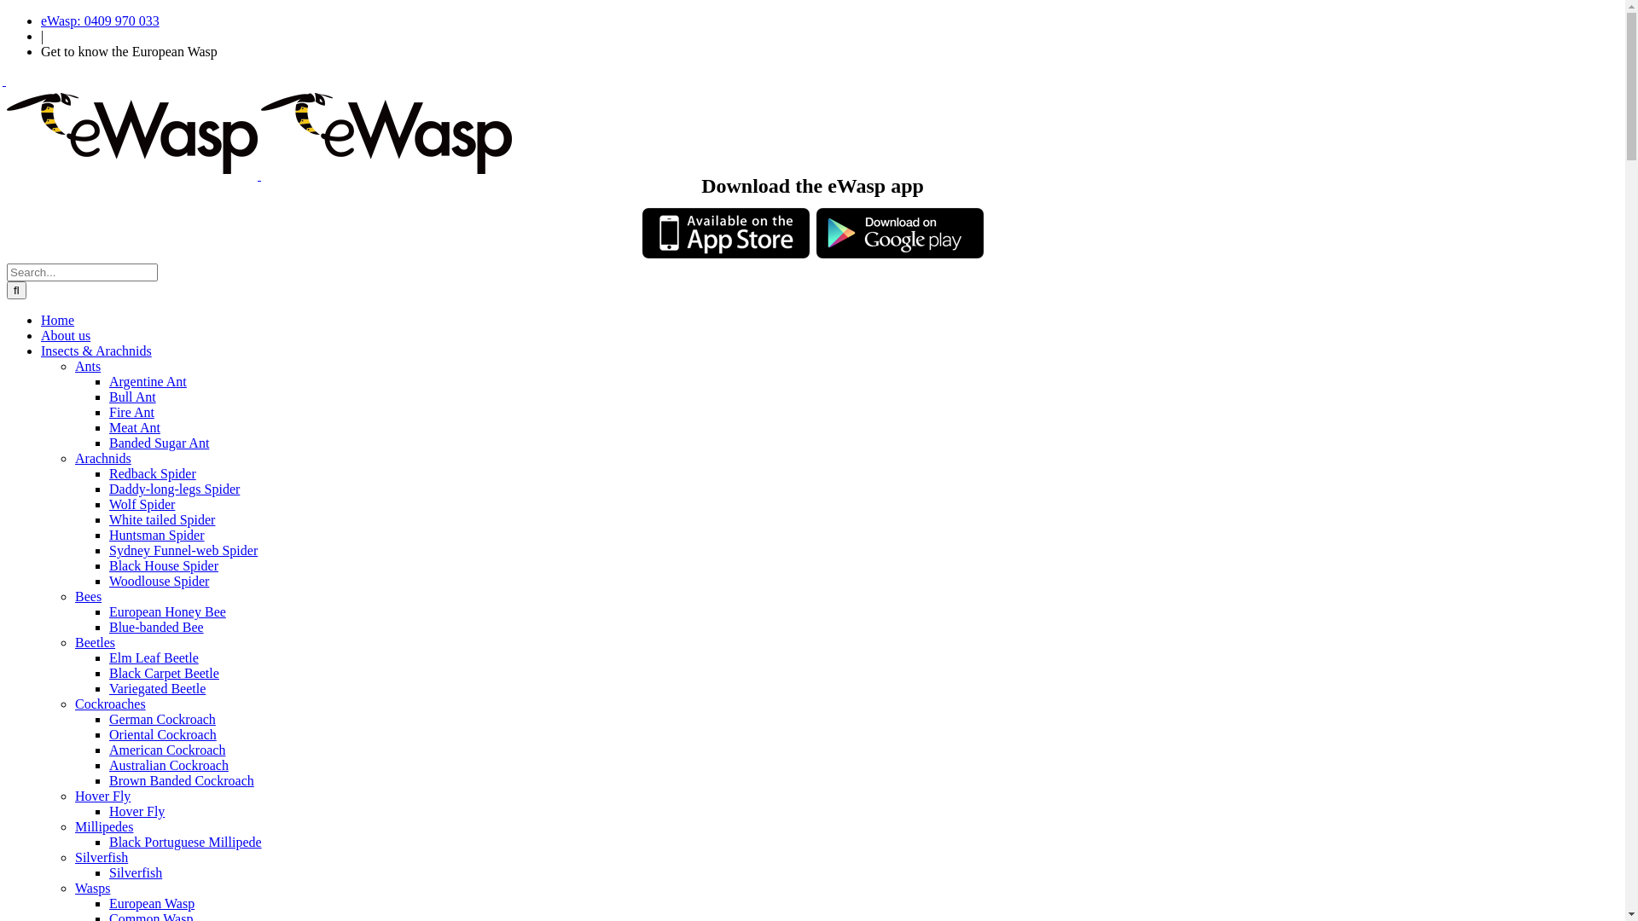 The width and height of the screenshot is (1638, 921). What do you see at coordinates (157, 628) in the screenshot?
I see `Blue-banded Bee` at bounding box center [157, 628].